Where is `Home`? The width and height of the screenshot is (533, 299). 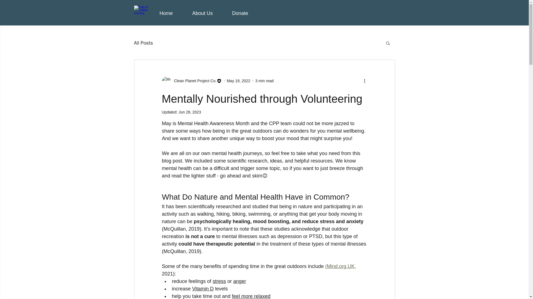 Home is located at coordinates (166, 13).